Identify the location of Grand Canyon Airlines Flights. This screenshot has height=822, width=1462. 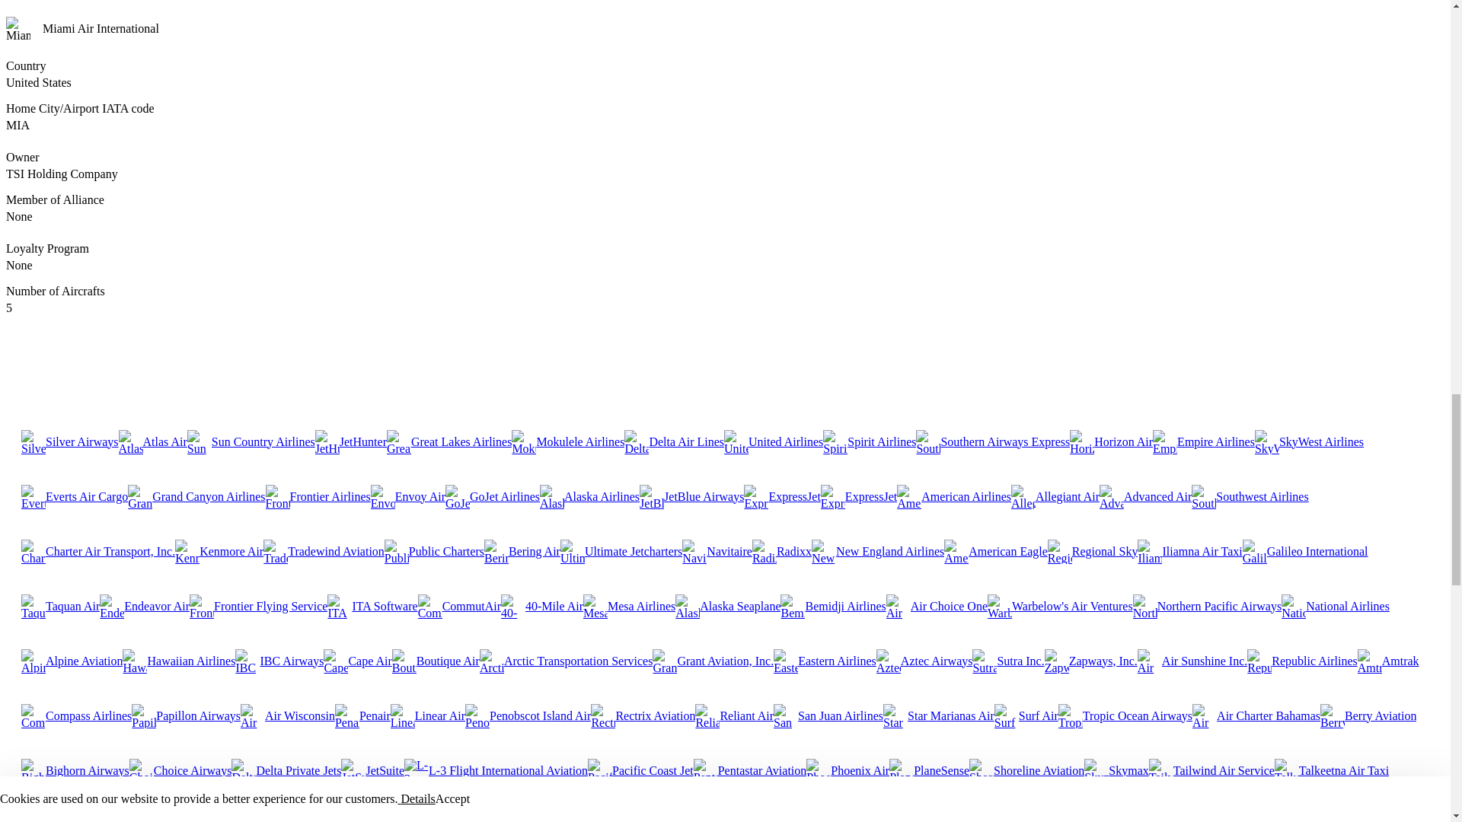
(196, 496).